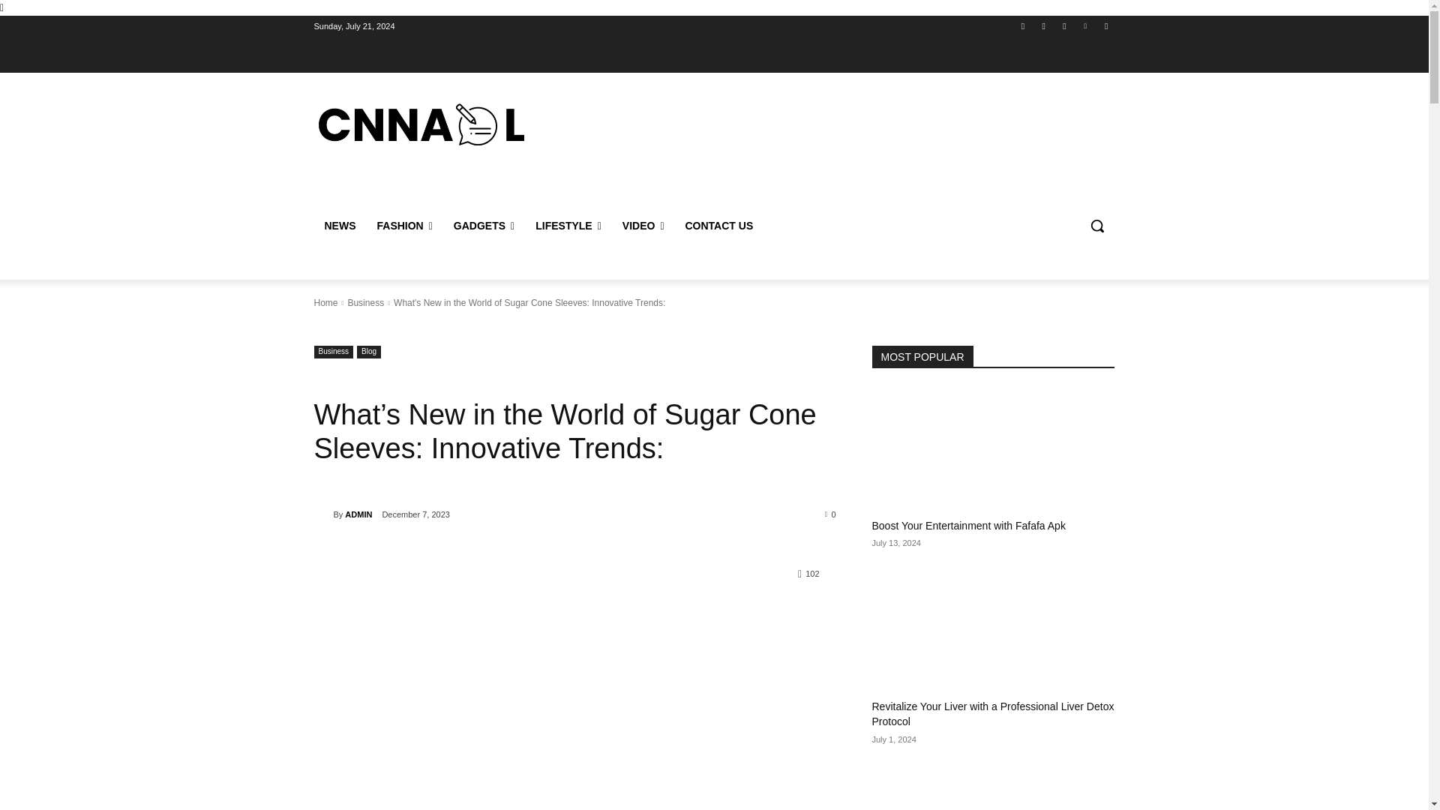 Image resolution: width=1440 pixels, height=810 pixels. Describe the element at coordinates (484, 225) in the screenshot. I see `GADGETS` at that location.